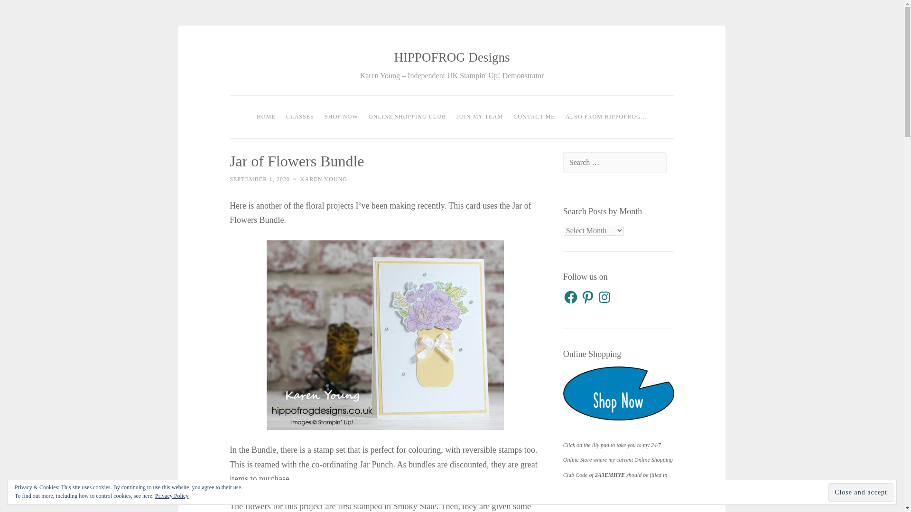 The width and height of the screenshot is (911, 512). What do you see at coordinates (452, 57) in the screenshot?
I see `HIPPOFROG Designs` at bounding box center [452, 57].